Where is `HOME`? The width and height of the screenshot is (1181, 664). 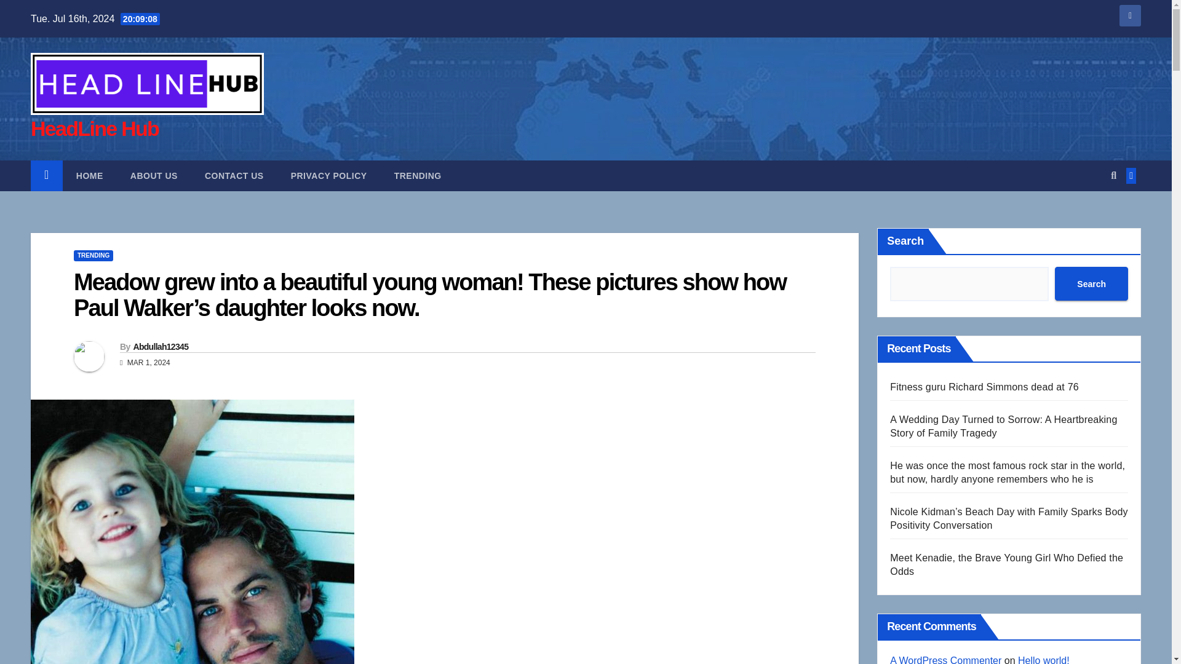 HOME is located at coordinates (90, 176).